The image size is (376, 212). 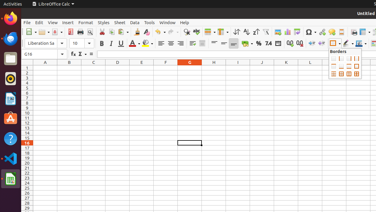 I want to click on G1, so click(x=190, y=68).